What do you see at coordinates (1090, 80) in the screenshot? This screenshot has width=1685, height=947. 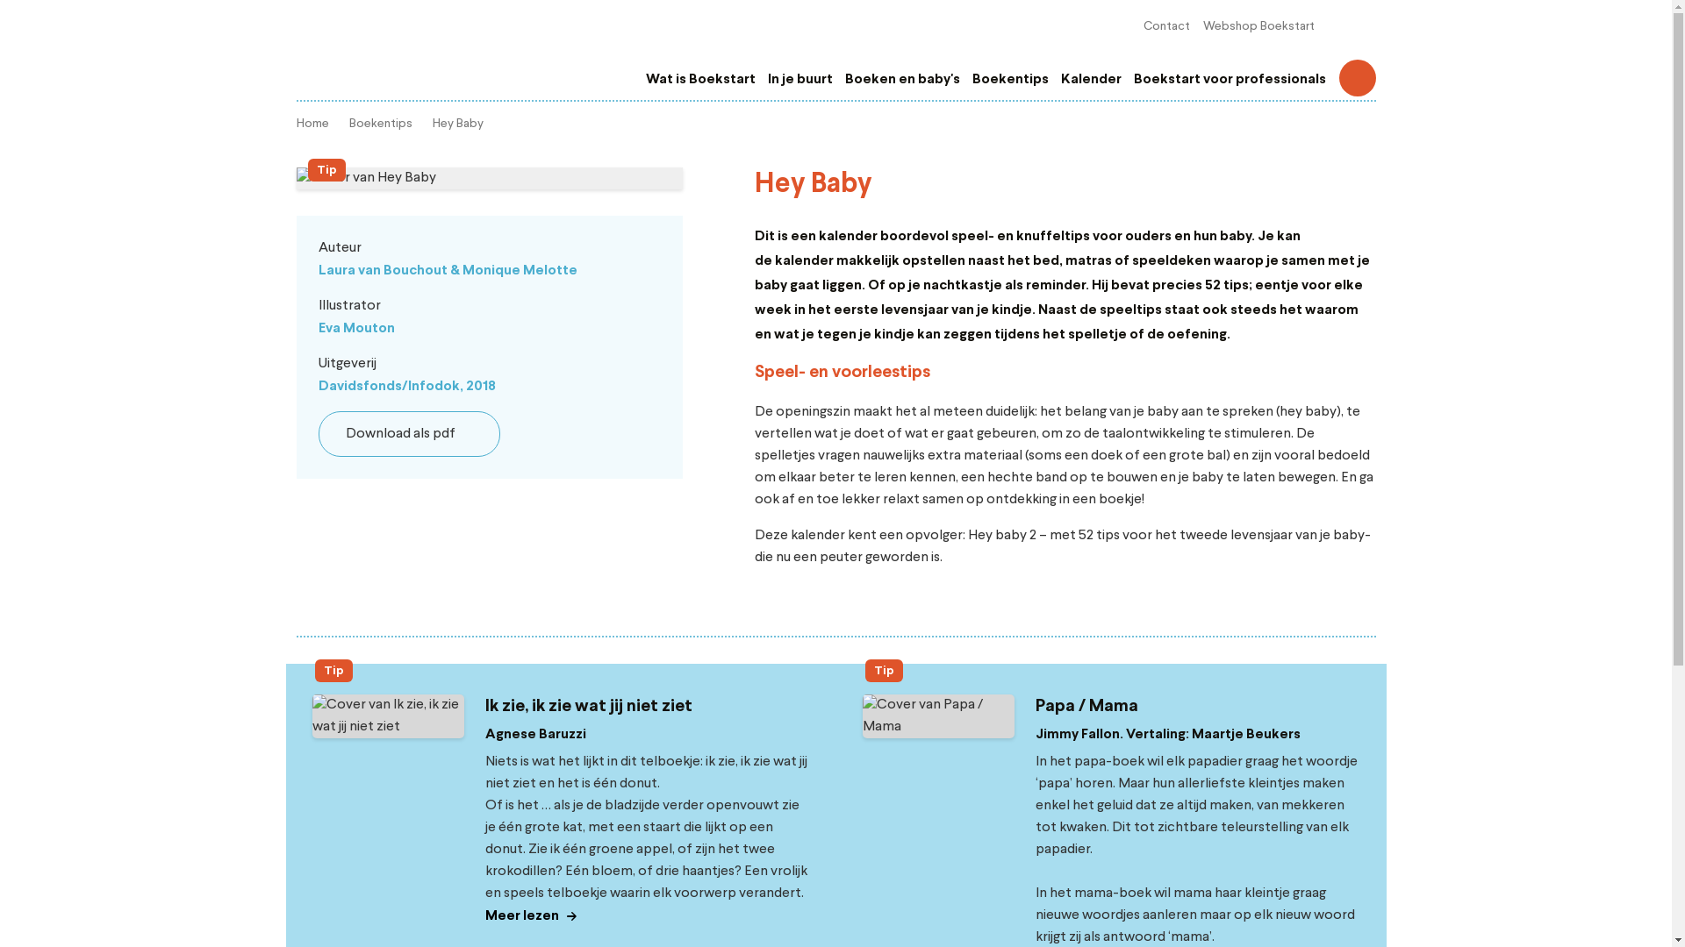 I see `Kalender` at bounding box center [1090, 80].